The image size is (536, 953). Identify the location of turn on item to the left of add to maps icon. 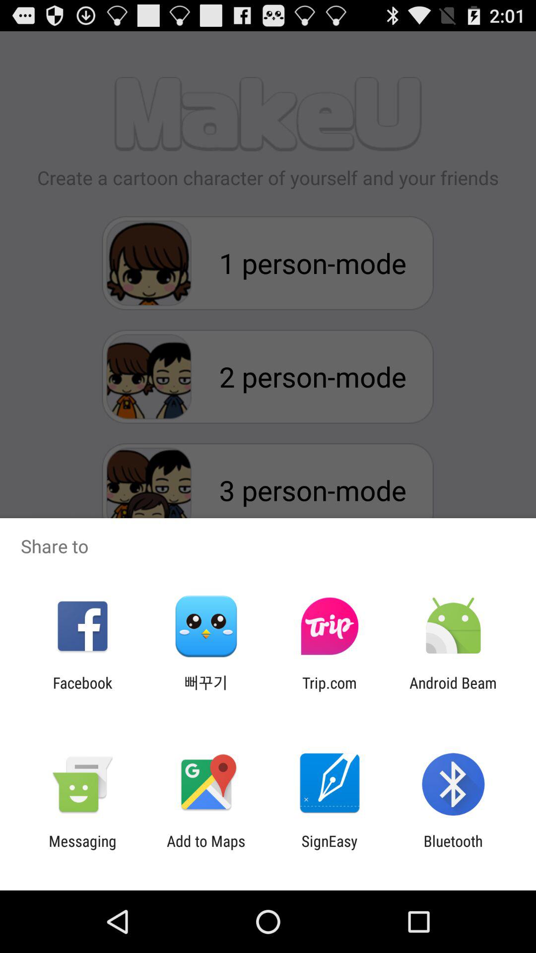
(82, 850).